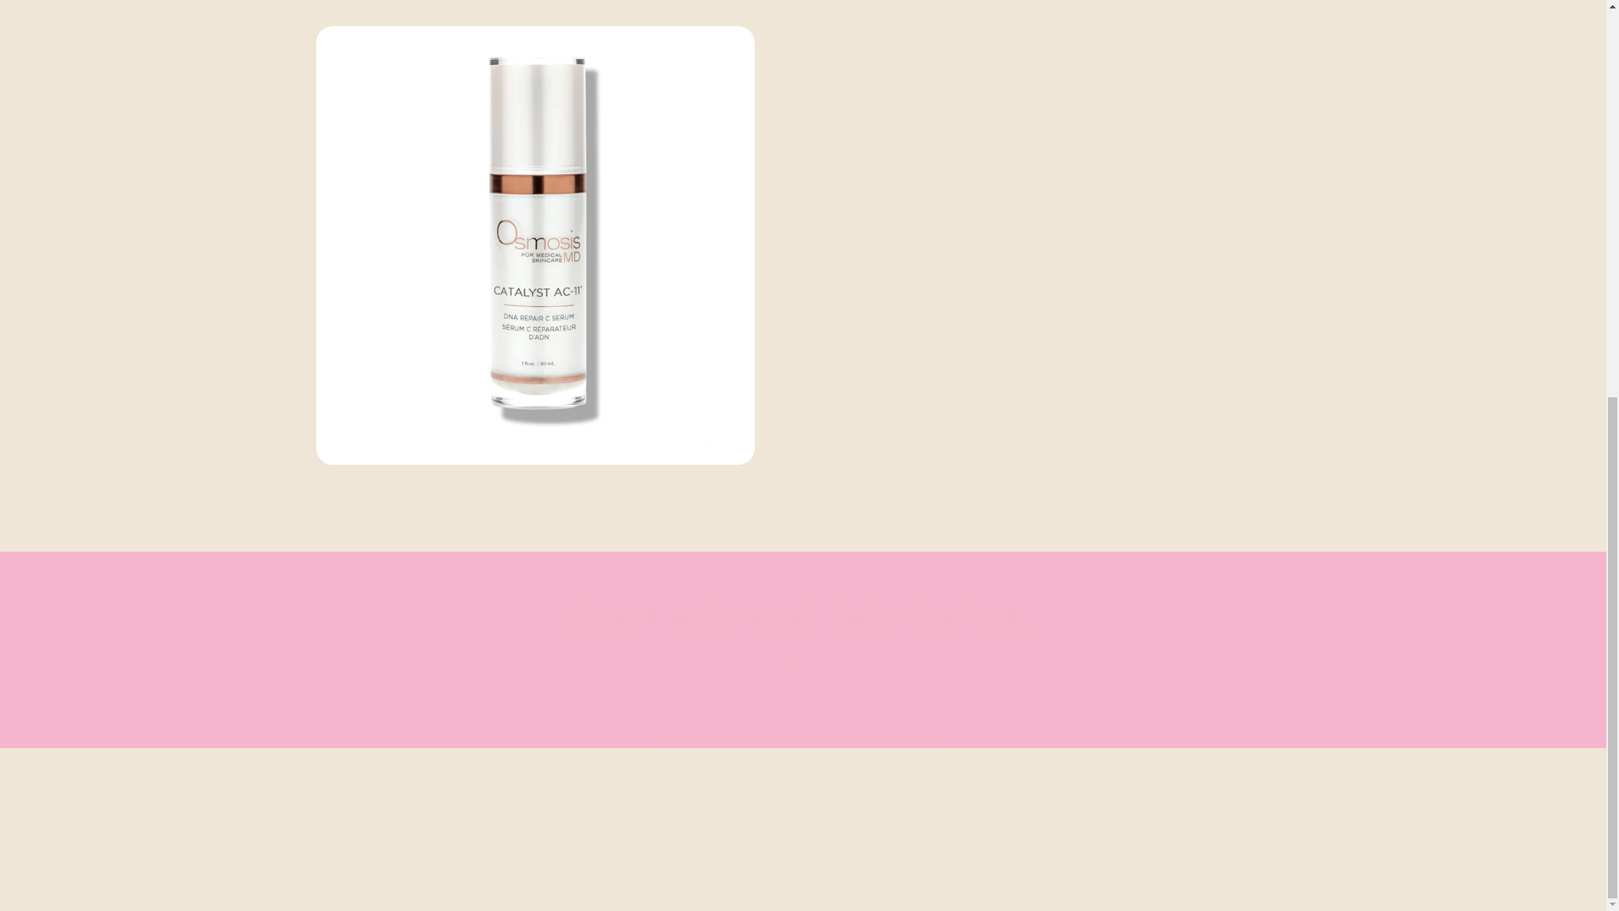  I want to click on I promise not to spam you!, so click(803, 670).